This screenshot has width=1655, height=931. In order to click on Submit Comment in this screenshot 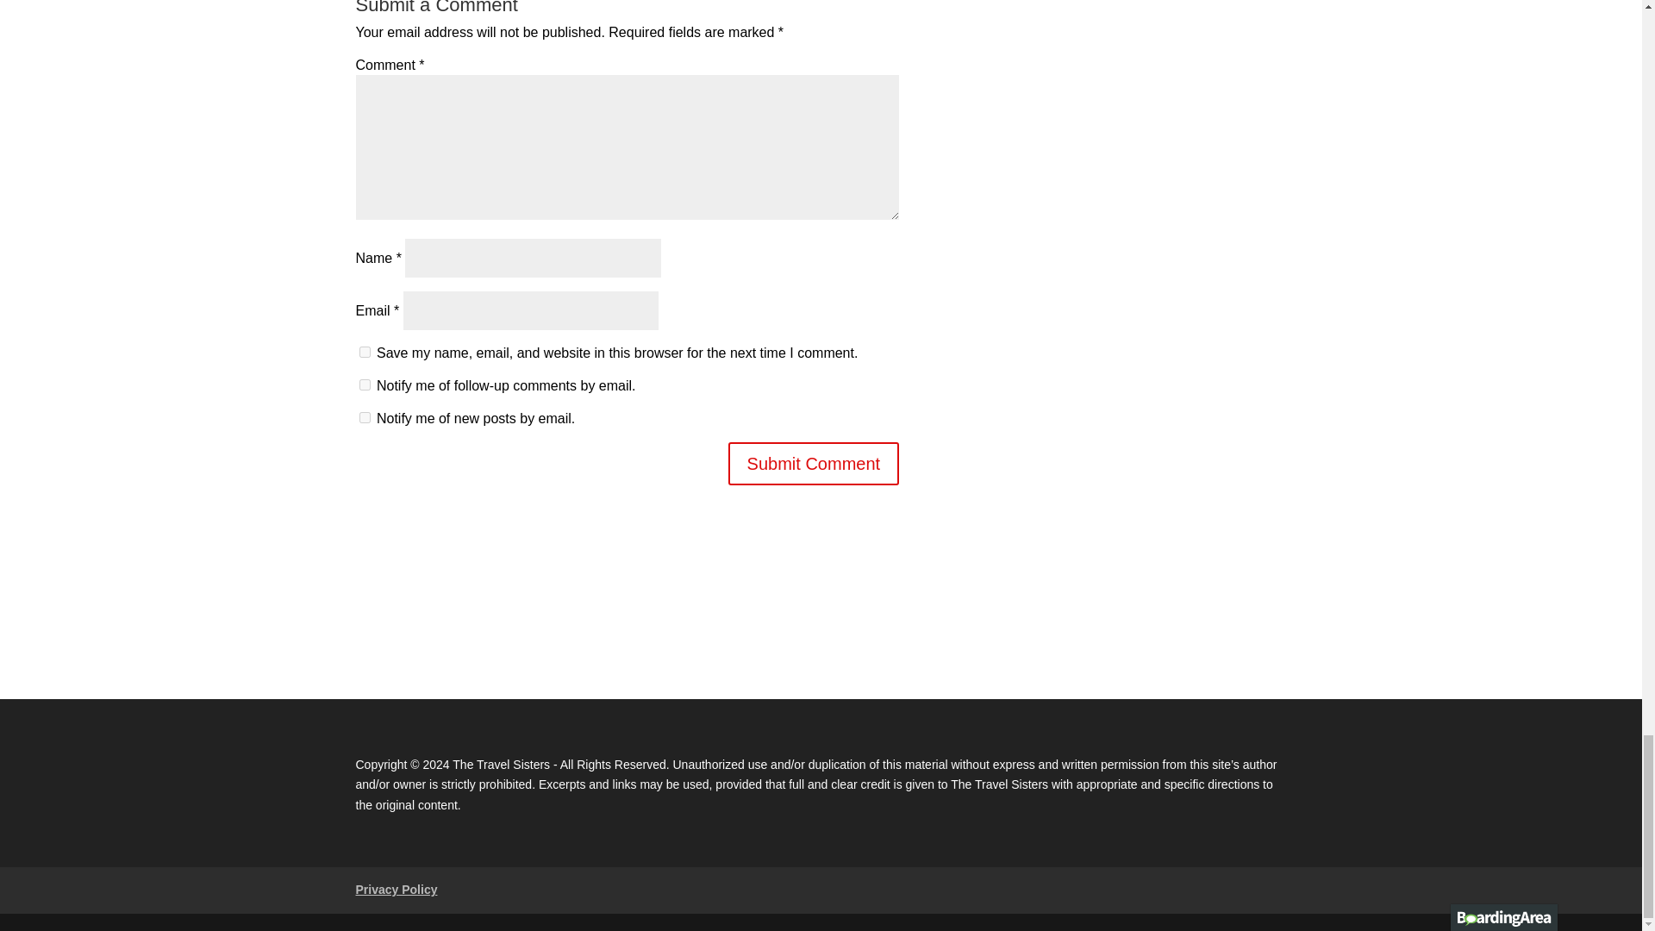, I will do `click(814, 464)`.